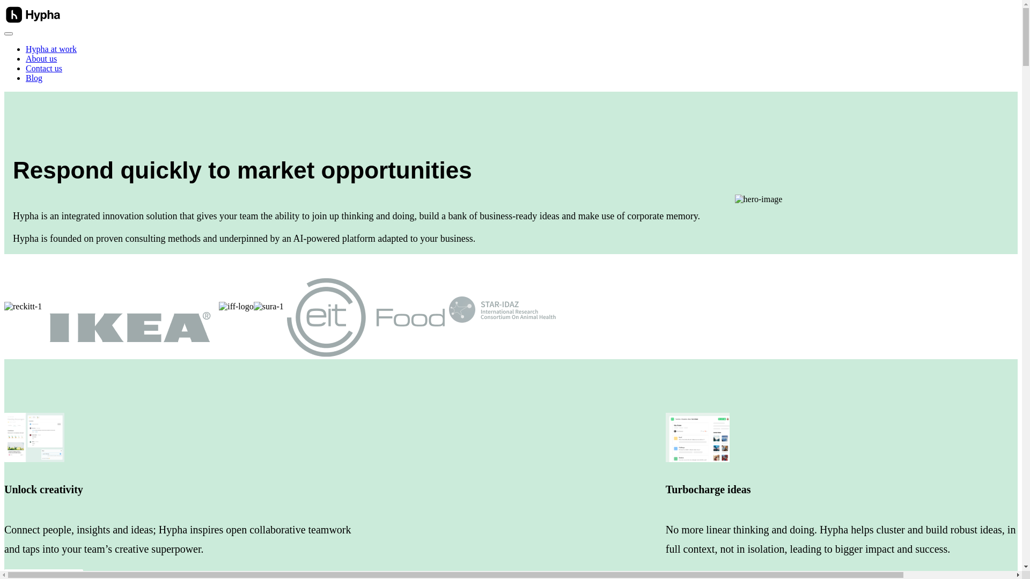  Describe the element at coordinates (34, 78) in the screenshot. I see `Blog` at that location.